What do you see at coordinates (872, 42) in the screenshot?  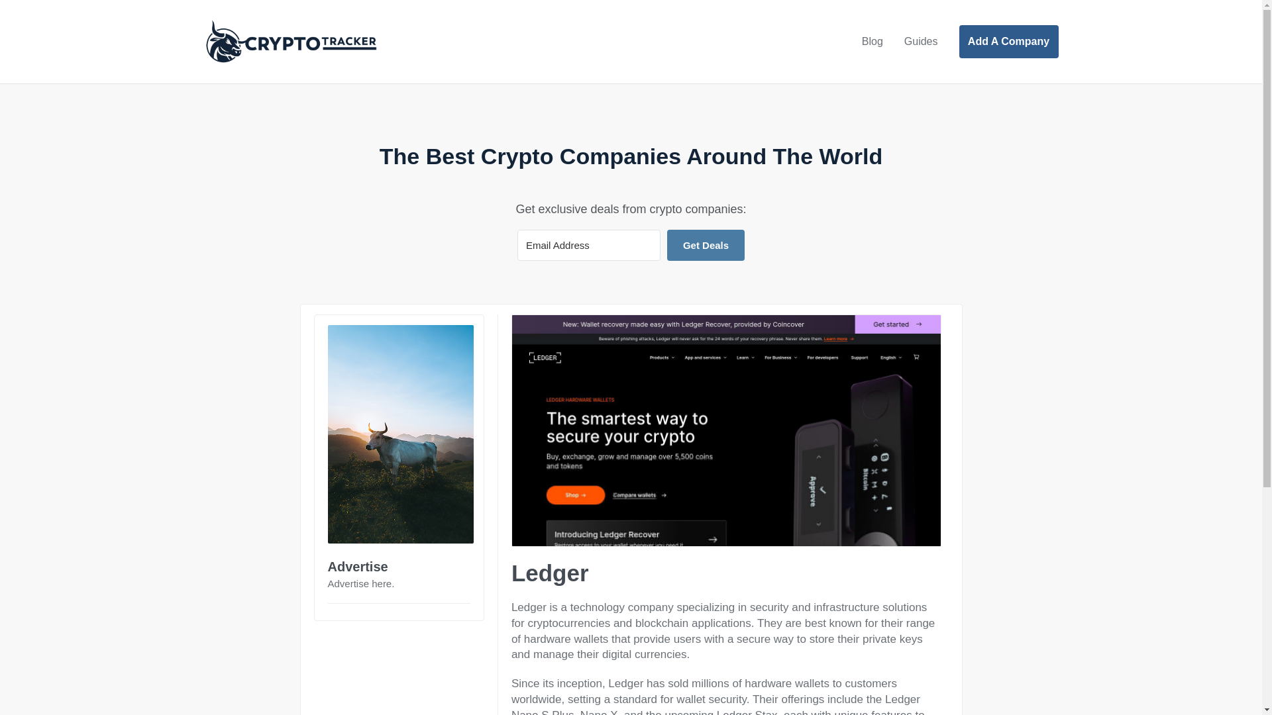 I see `Blog` at bounding box center [872, 42].